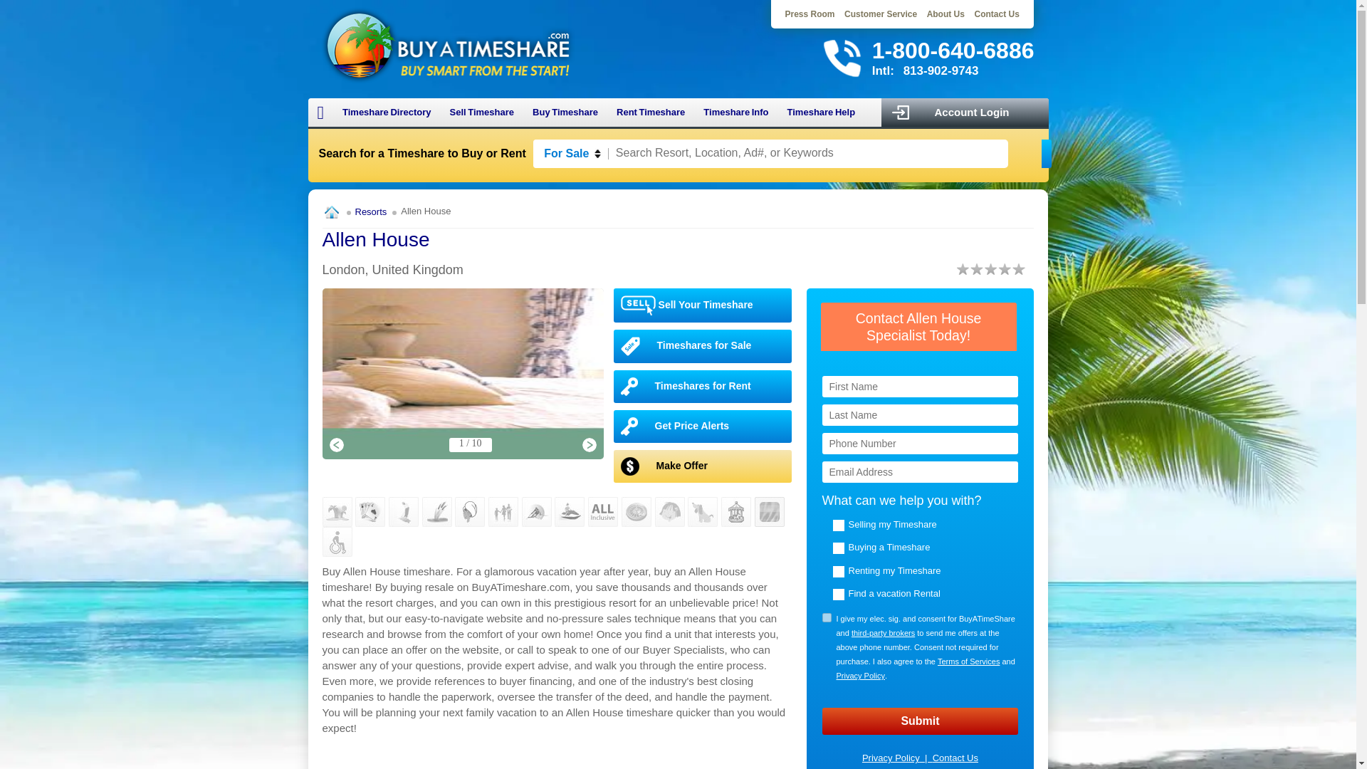 This screenshot has width=1367, height=769. I want to click on Email, so click(920, 472).